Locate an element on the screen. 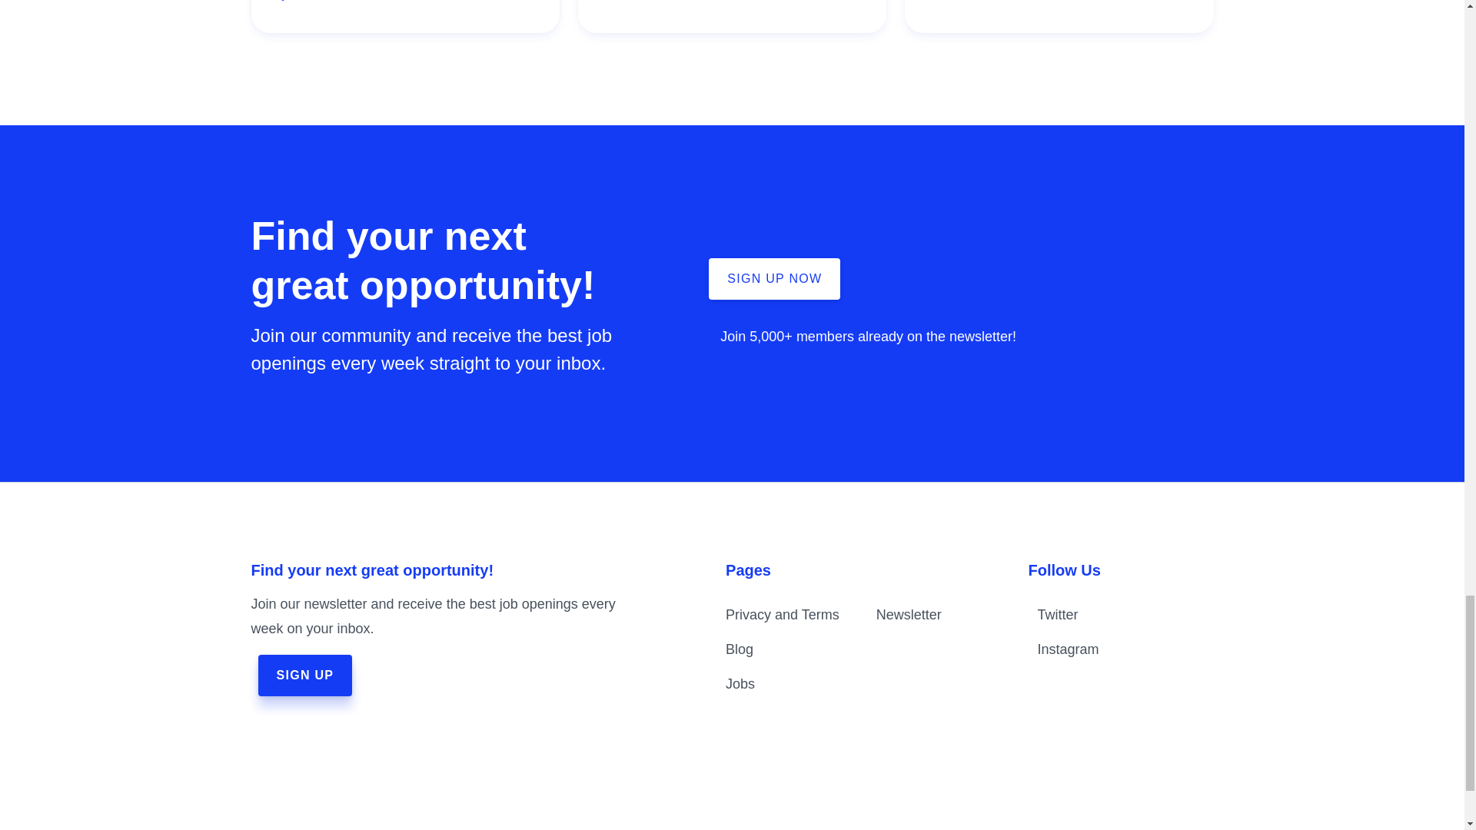 The width and height of the screenshot is (1476, 830). Jobs is located at coordinates (740, 684).